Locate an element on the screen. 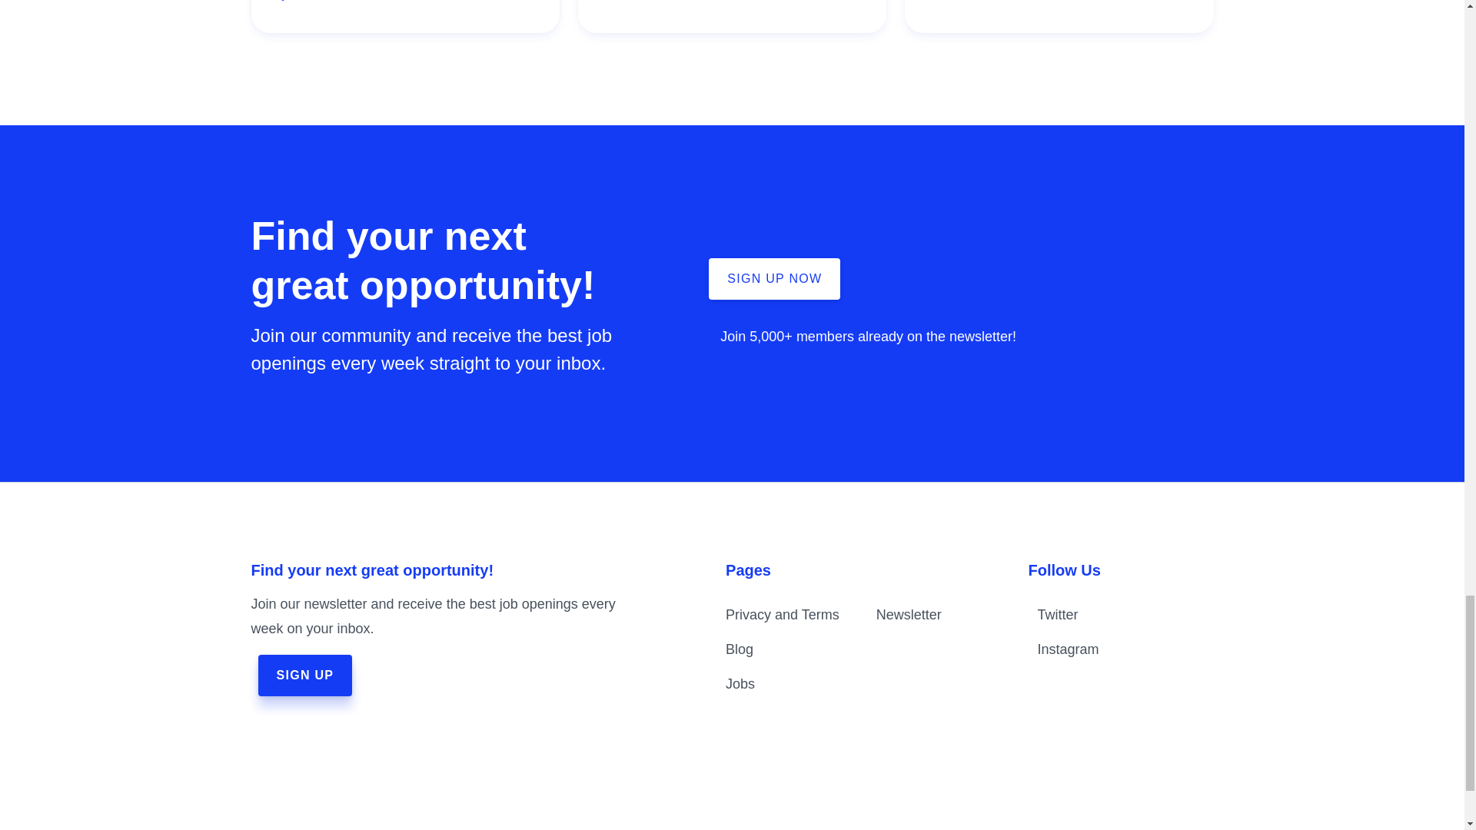 The width and height of the screenshot is (1476, 830). Jobs is located at coordinates (740, 684).